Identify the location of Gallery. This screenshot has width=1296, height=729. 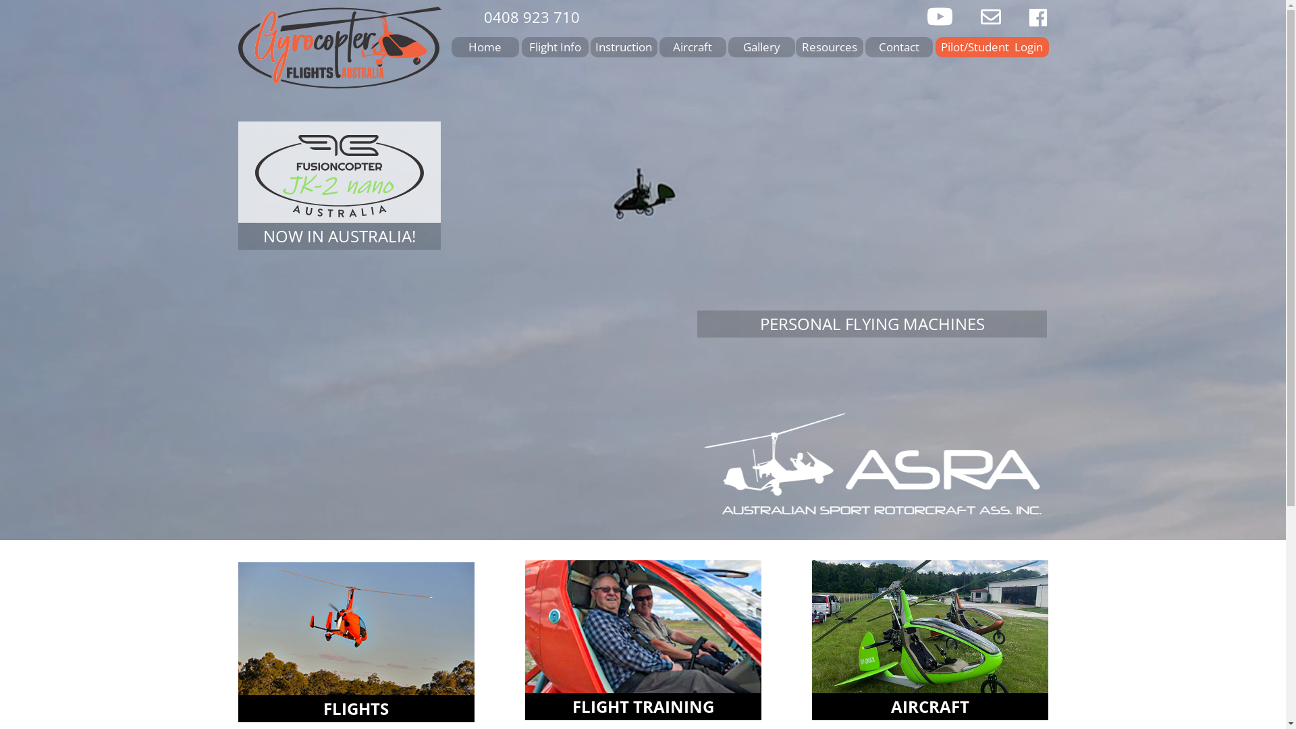
(761, 47).